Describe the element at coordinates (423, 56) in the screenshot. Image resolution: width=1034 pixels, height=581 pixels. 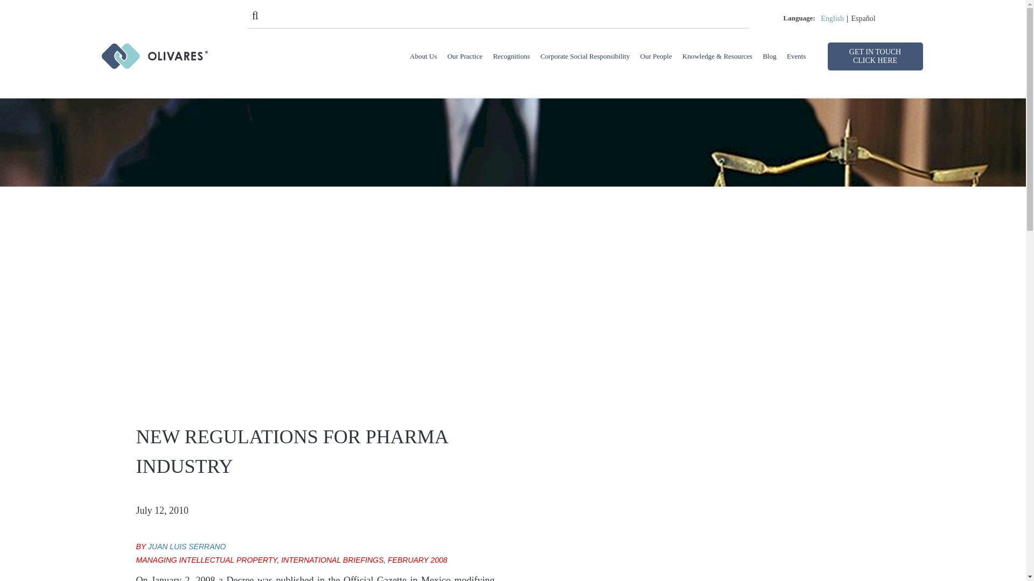
I see `About Us` at that location.